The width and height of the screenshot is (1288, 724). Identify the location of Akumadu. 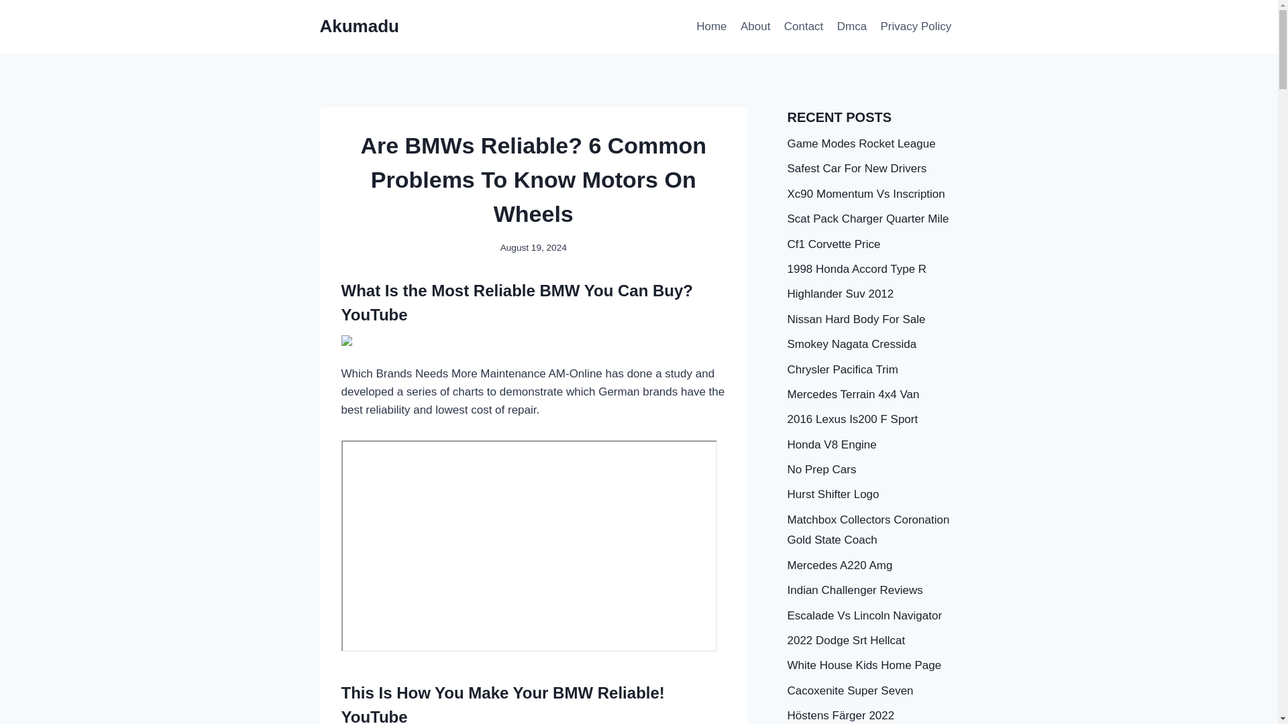
(358, 26).